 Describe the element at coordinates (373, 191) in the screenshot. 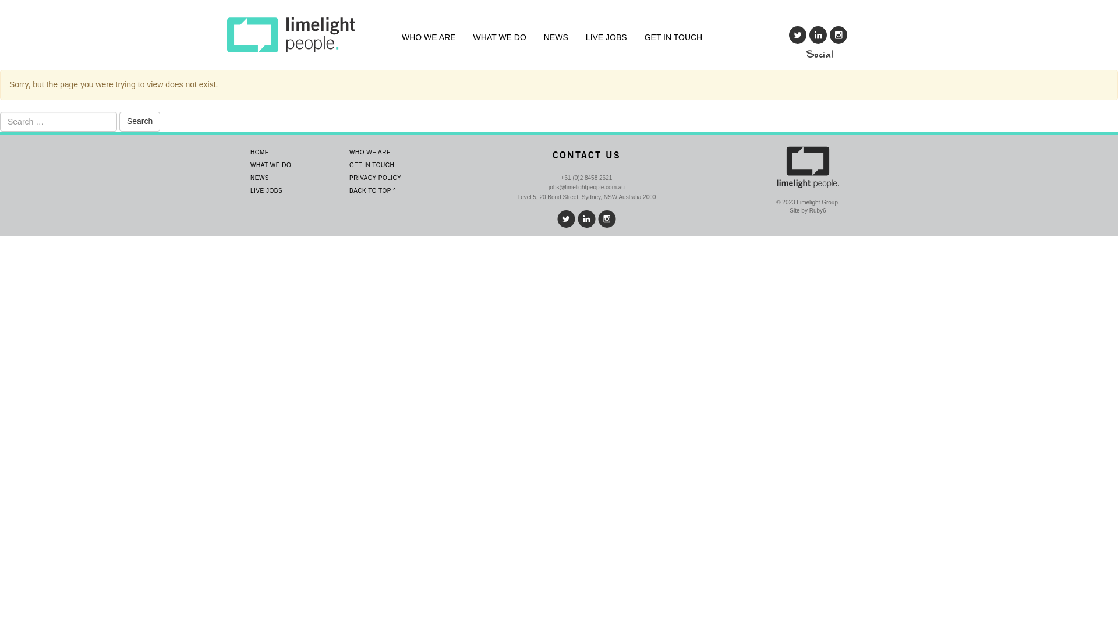

I see `BACK TO TOP ^` at that location.